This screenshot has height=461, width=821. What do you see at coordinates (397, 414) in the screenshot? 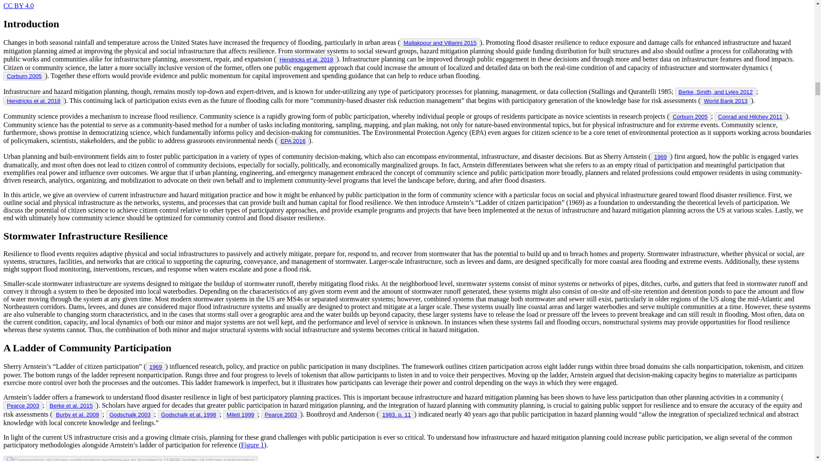
I see `1983, p. 11` at bounding box center [397, 414].